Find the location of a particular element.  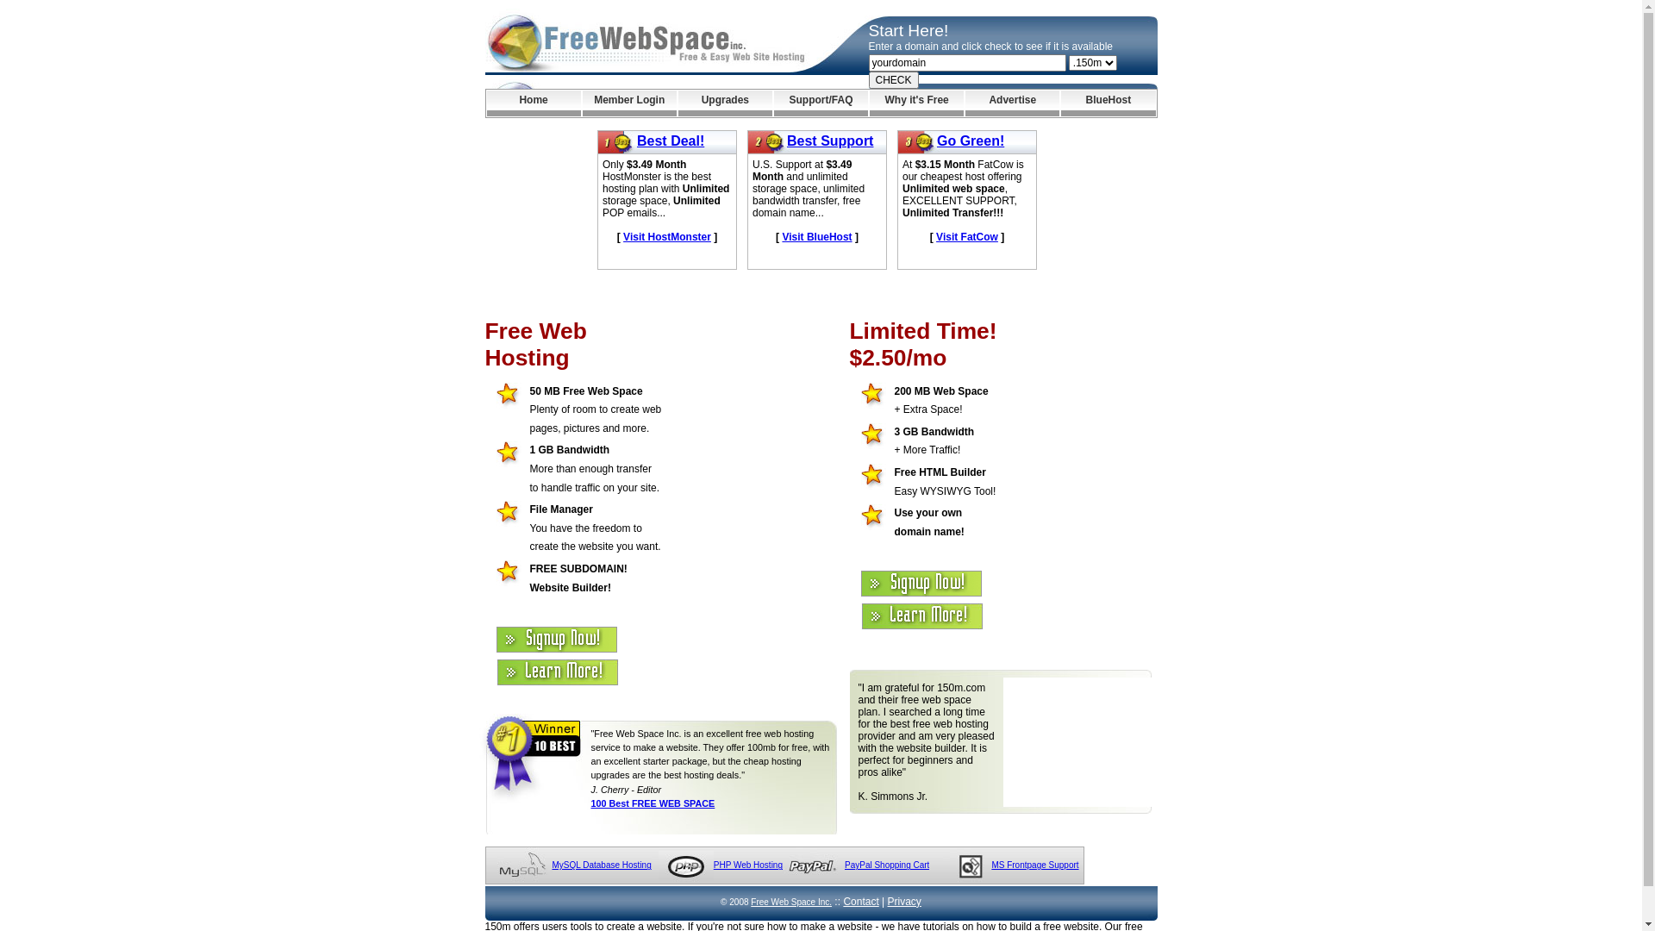

PHP Web Hosting is located at coordinates (748, 865).